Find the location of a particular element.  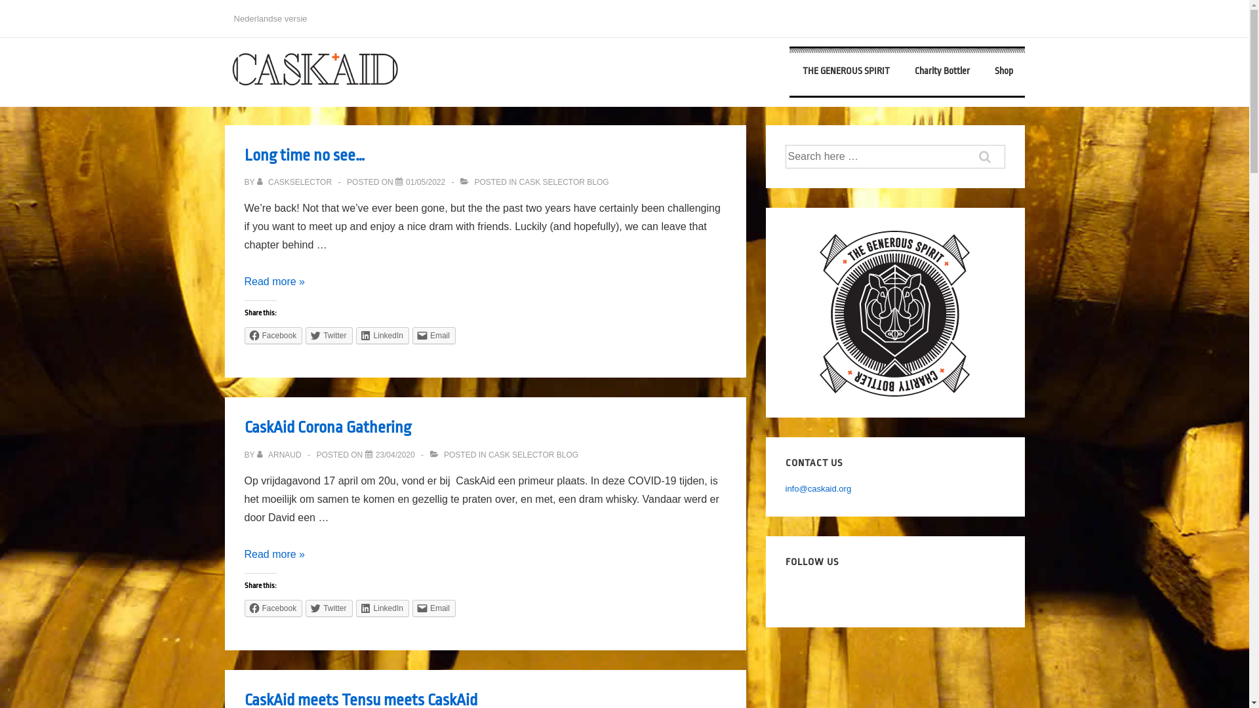

Nederlandse versie is located at coordinates (270, 18).